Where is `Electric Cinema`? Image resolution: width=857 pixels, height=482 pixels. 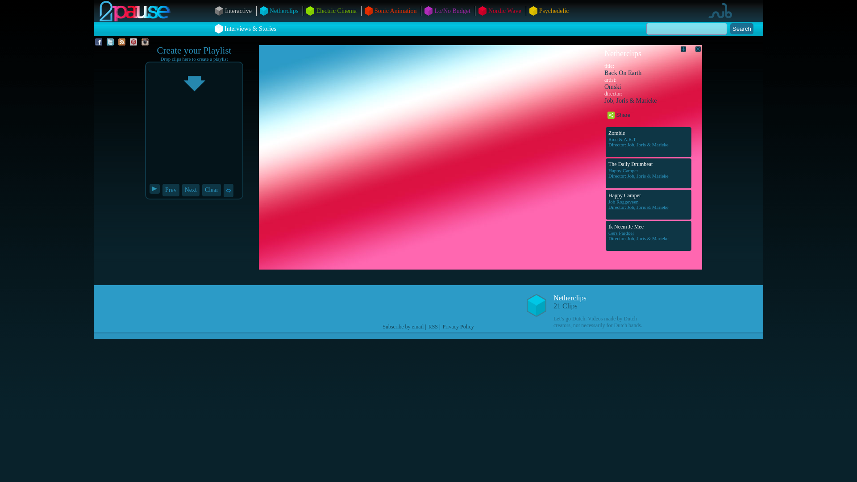
Electric Cinema is located at coordinates (337, 11).